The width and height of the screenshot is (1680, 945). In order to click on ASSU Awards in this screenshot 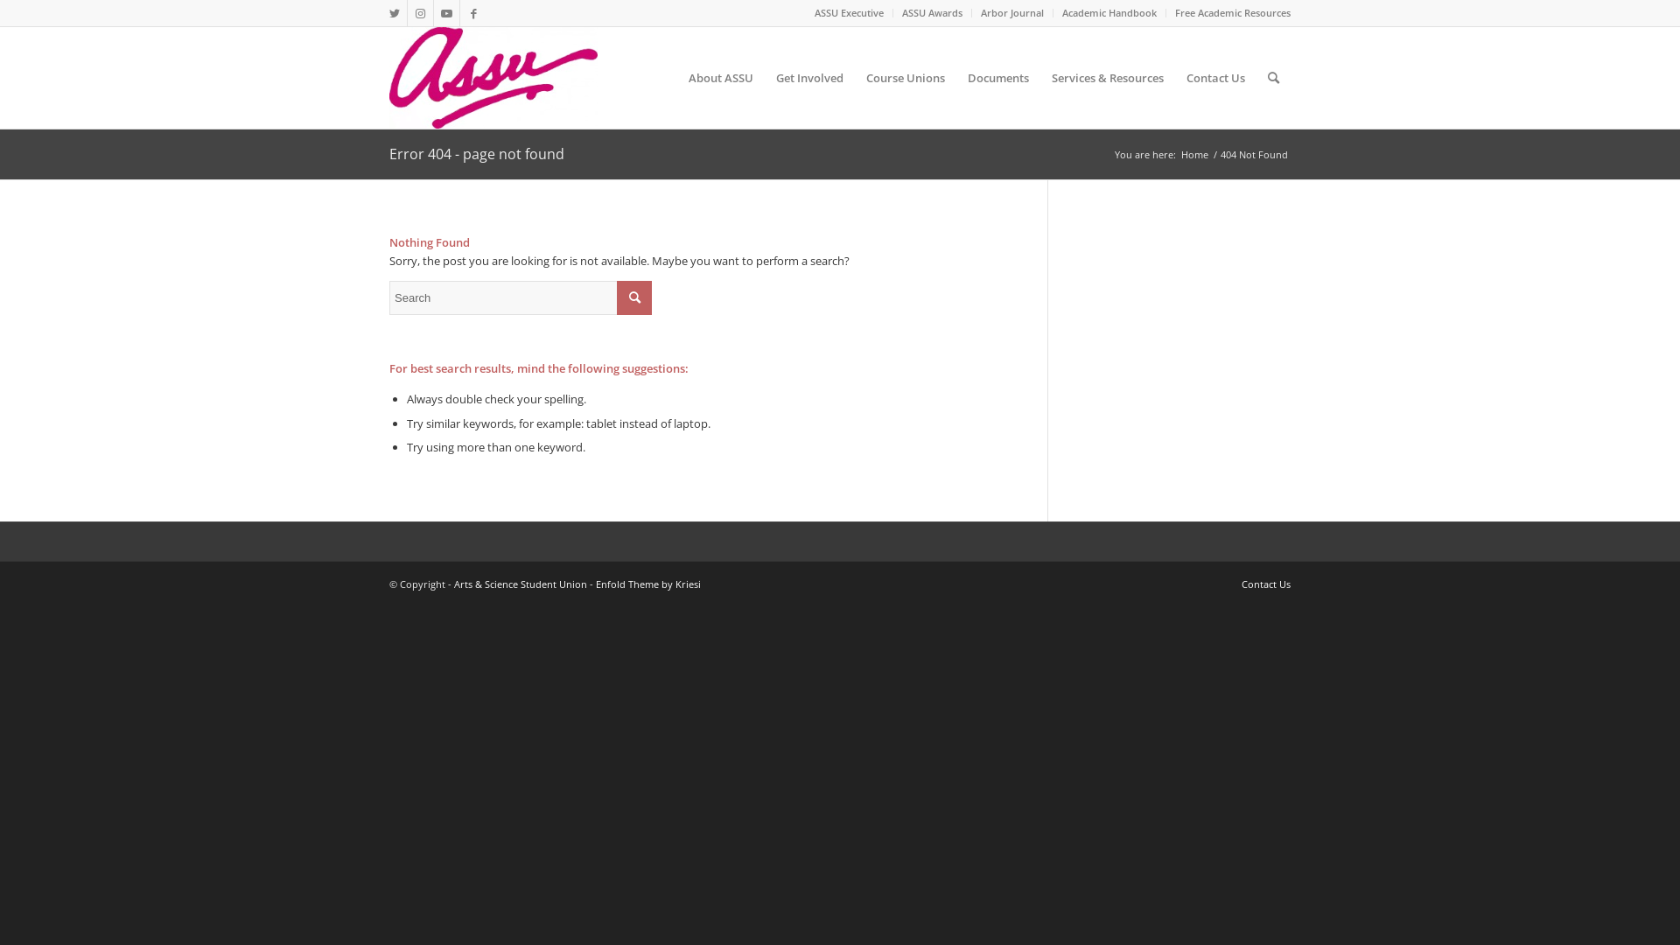, I will do `click(933, 12)`.